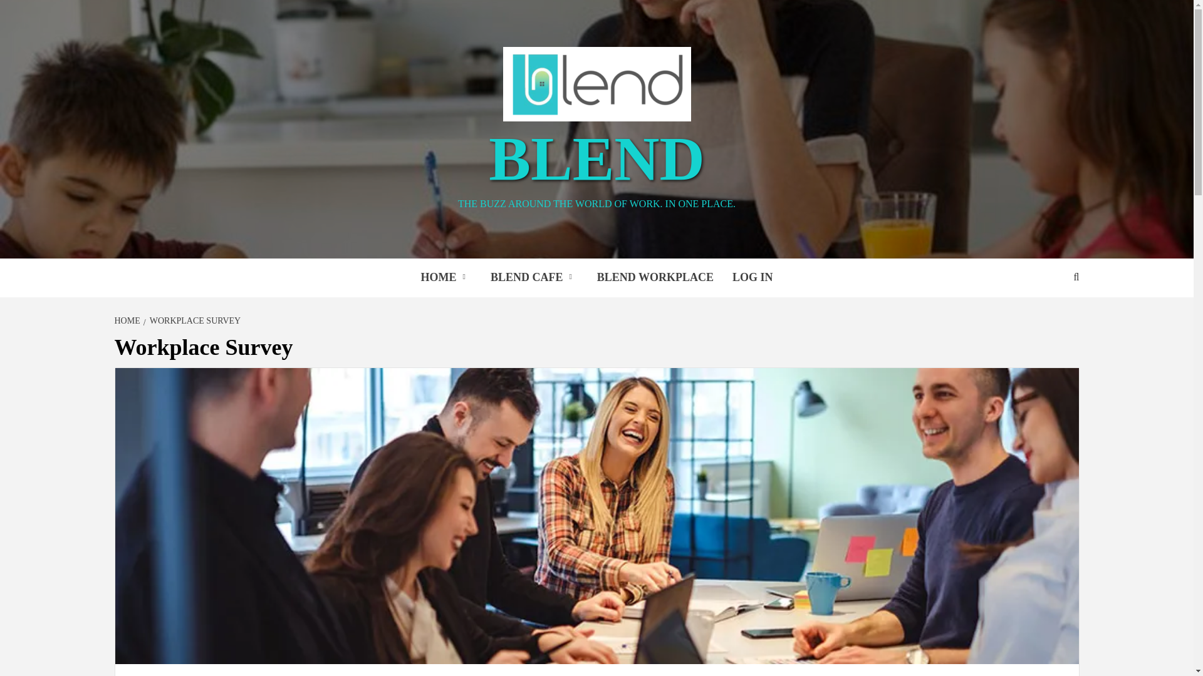 This screenshot has width=1203, height=676. Describe the element at coordinates (534, 278) in the screenshot. I see `BLEND CAFE` at that location.